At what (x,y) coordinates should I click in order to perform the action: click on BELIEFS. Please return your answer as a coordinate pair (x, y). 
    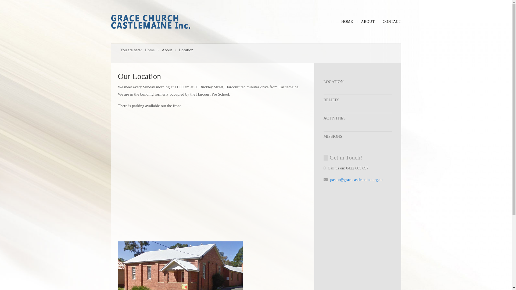
    Looking at the image, I should click on (358, 100).